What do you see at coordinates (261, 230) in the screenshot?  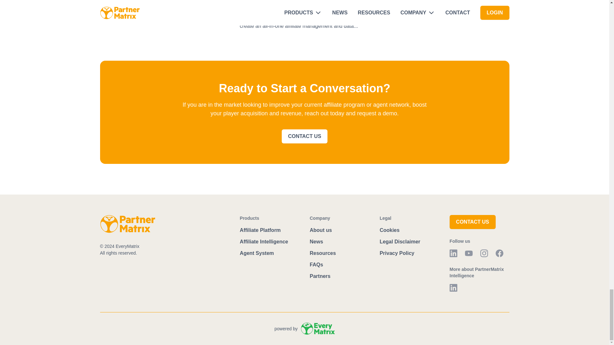 I see `Affiliate Platform ` at bounding box center [261, 230].